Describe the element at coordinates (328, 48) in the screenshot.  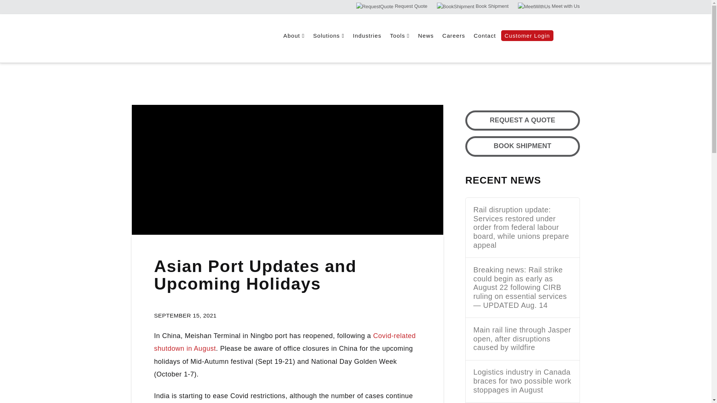
I see `Solutions` at that location.